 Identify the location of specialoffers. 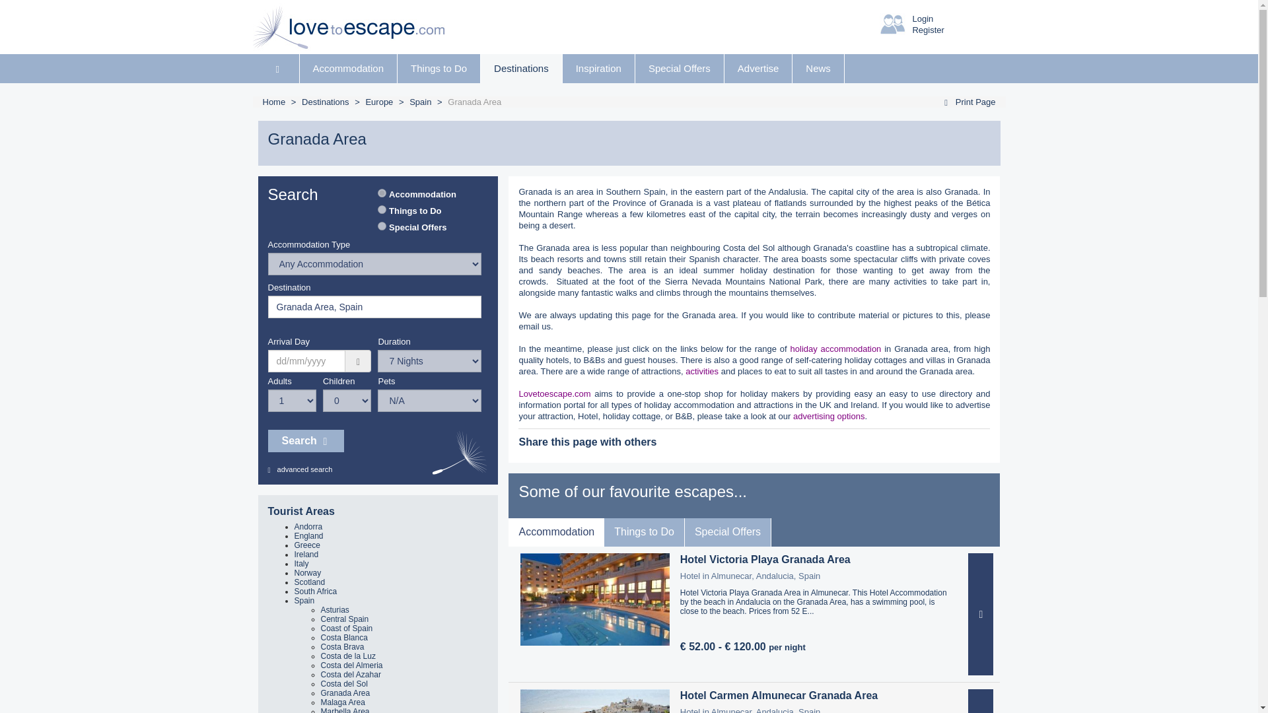
(382, 226).